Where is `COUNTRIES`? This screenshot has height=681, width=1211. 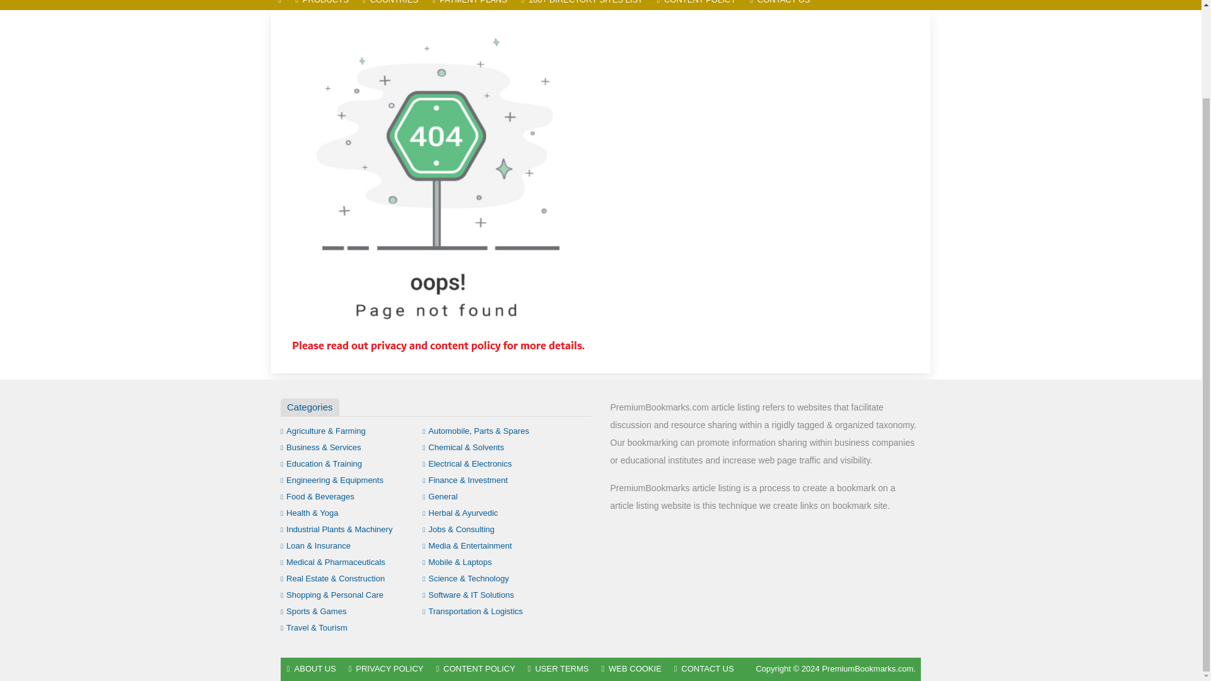
COUNTRIES is located at coordinates (390, 5).